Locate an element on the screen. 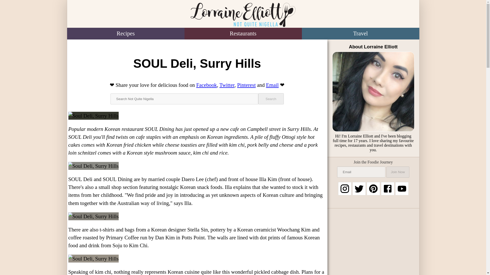 The width and height of the screenshot is (490, 275). Recipes is located at coordinates (125, 34).